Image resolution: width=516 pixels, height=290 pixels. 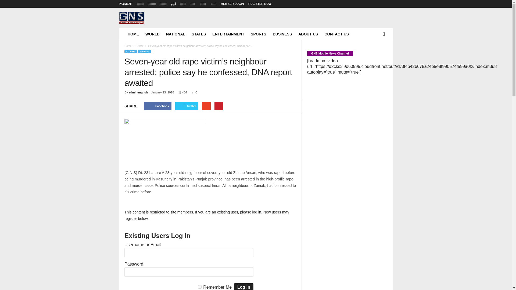 What do you see at coordinates (164, 141) in the screenshot?
I see `Seven-yr-old-rape-victim's` at bounding box center [164, 141].